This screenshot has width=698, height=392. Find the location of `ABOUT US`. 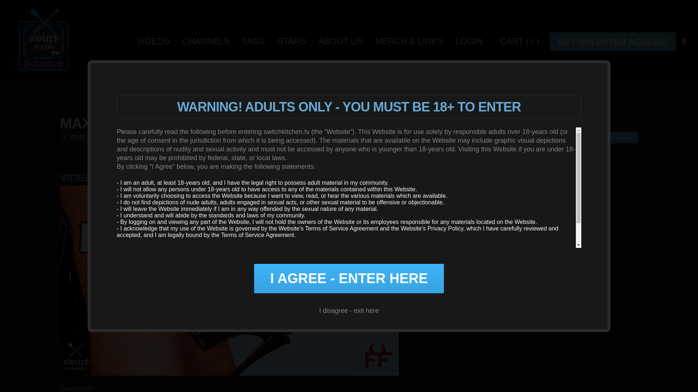

ABOUT US is located at coordinates (340, 41).